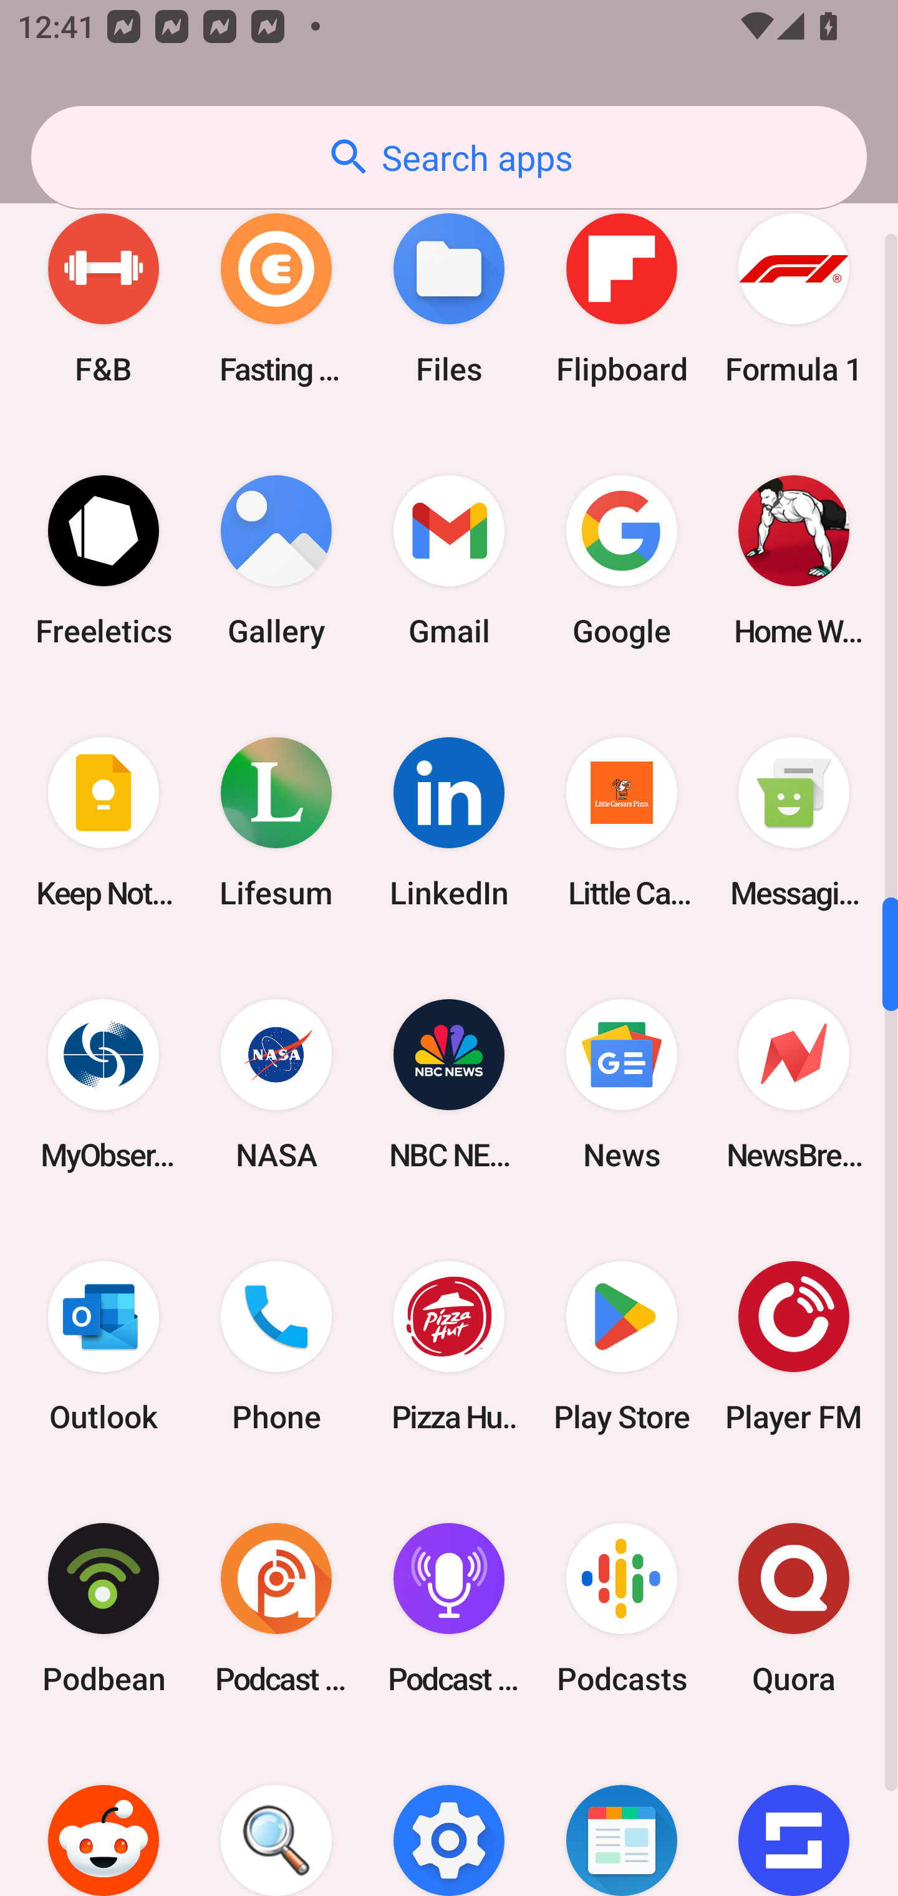 Image resolution: width=898 pixels, height=1896 pixels. What do you see at coordinates (104, 1817) in the screenshot?
I see `Reddit` at bounding box center [104, 1817].